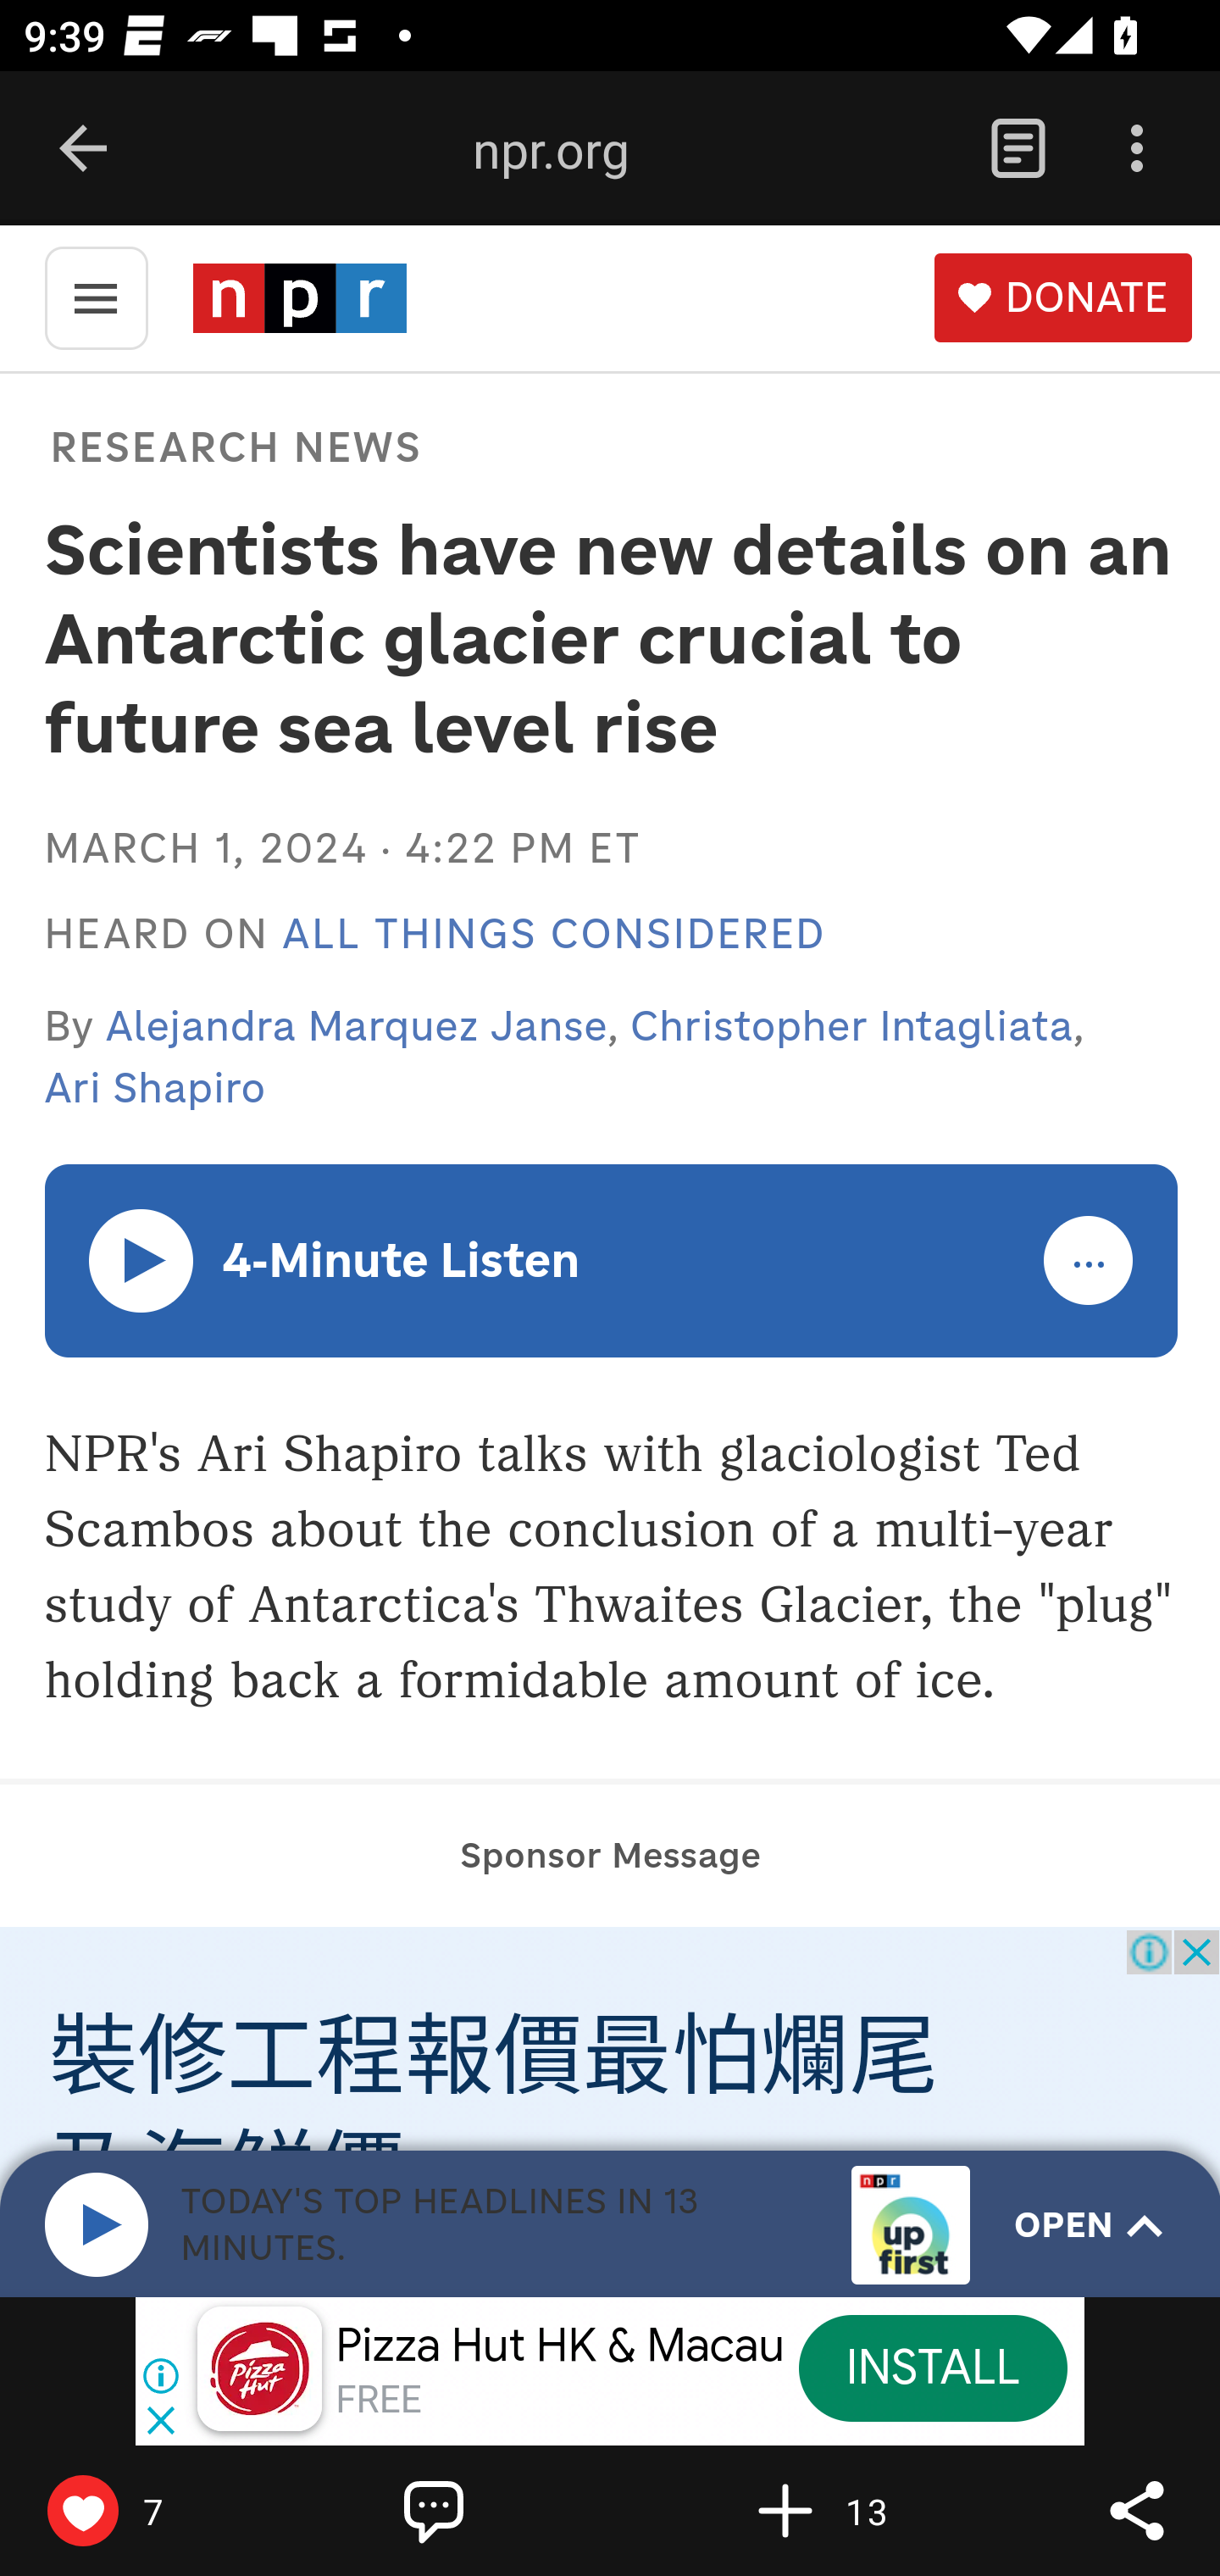 The width and height of the screenshot is (1220, 2576). What do you see at coordinates (932, 2368) in the screenshot?
I see `INSTALL` at bounding box center [932, 2368].